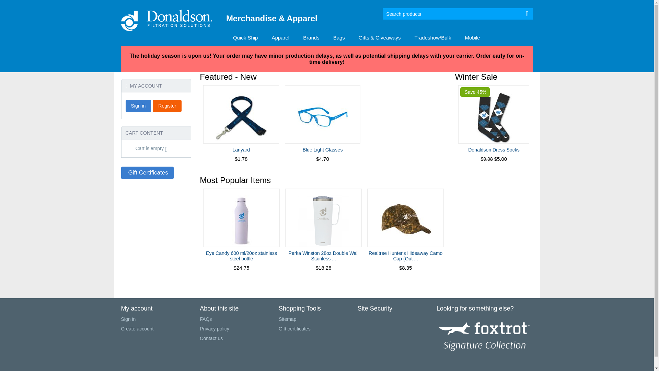 This screenshot has height=371, width=659. What do you see at coordinates (380, 38) in the screenshot?
I see `Gifts & Giveaways` at bounding box center [380, 38].